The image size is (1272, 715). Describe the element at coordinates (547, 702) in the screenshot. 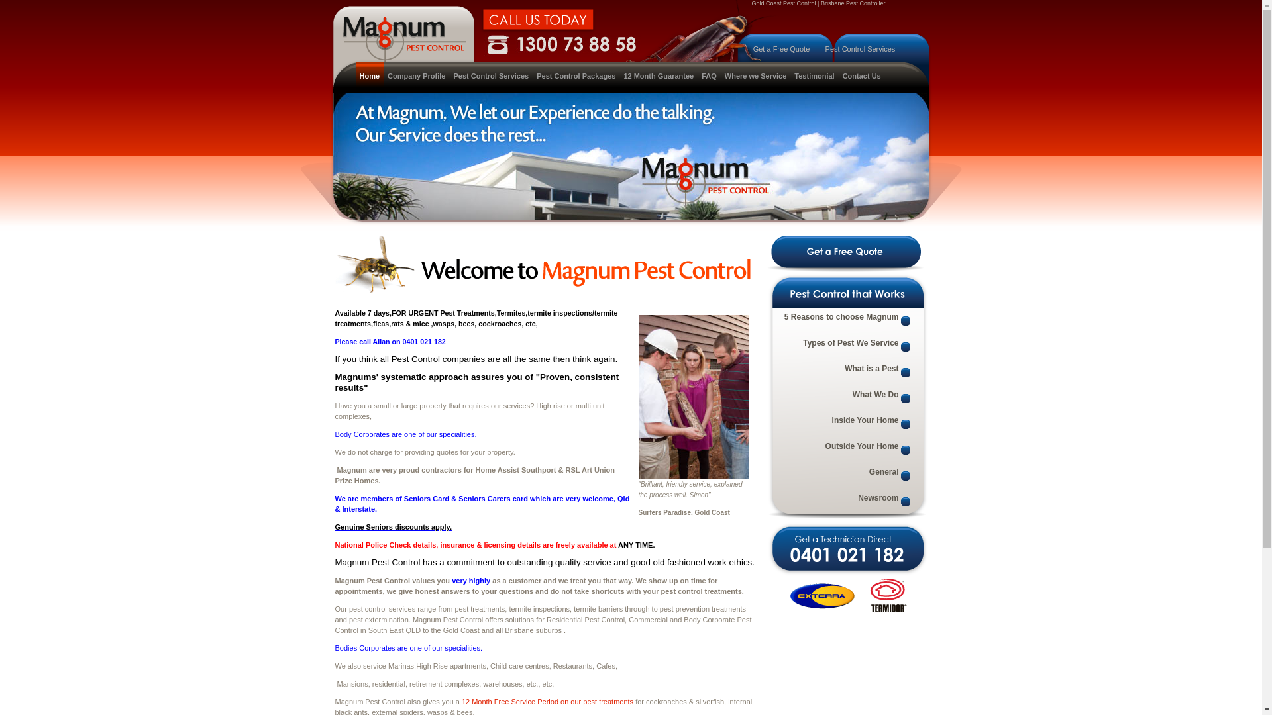

I see `12 Month Free Service Period on our pest treatments` at that location.